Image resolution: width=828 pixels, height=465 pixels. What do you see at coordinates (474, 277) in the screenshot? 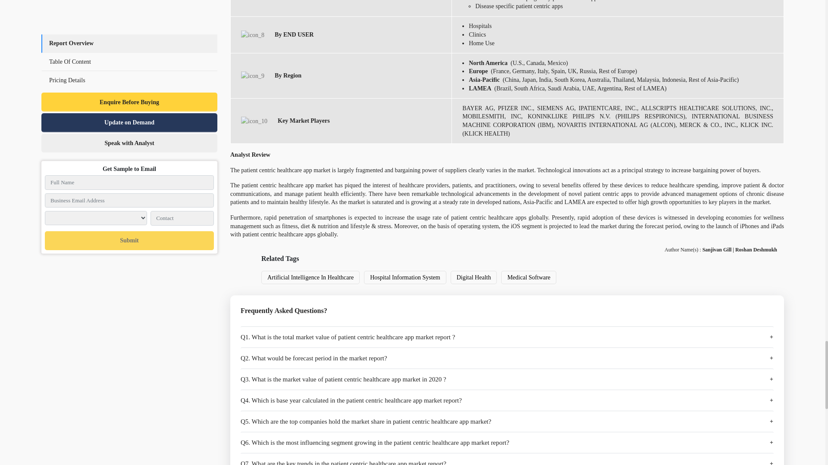
I see `Digital Health` at bounding box center [474, 277].